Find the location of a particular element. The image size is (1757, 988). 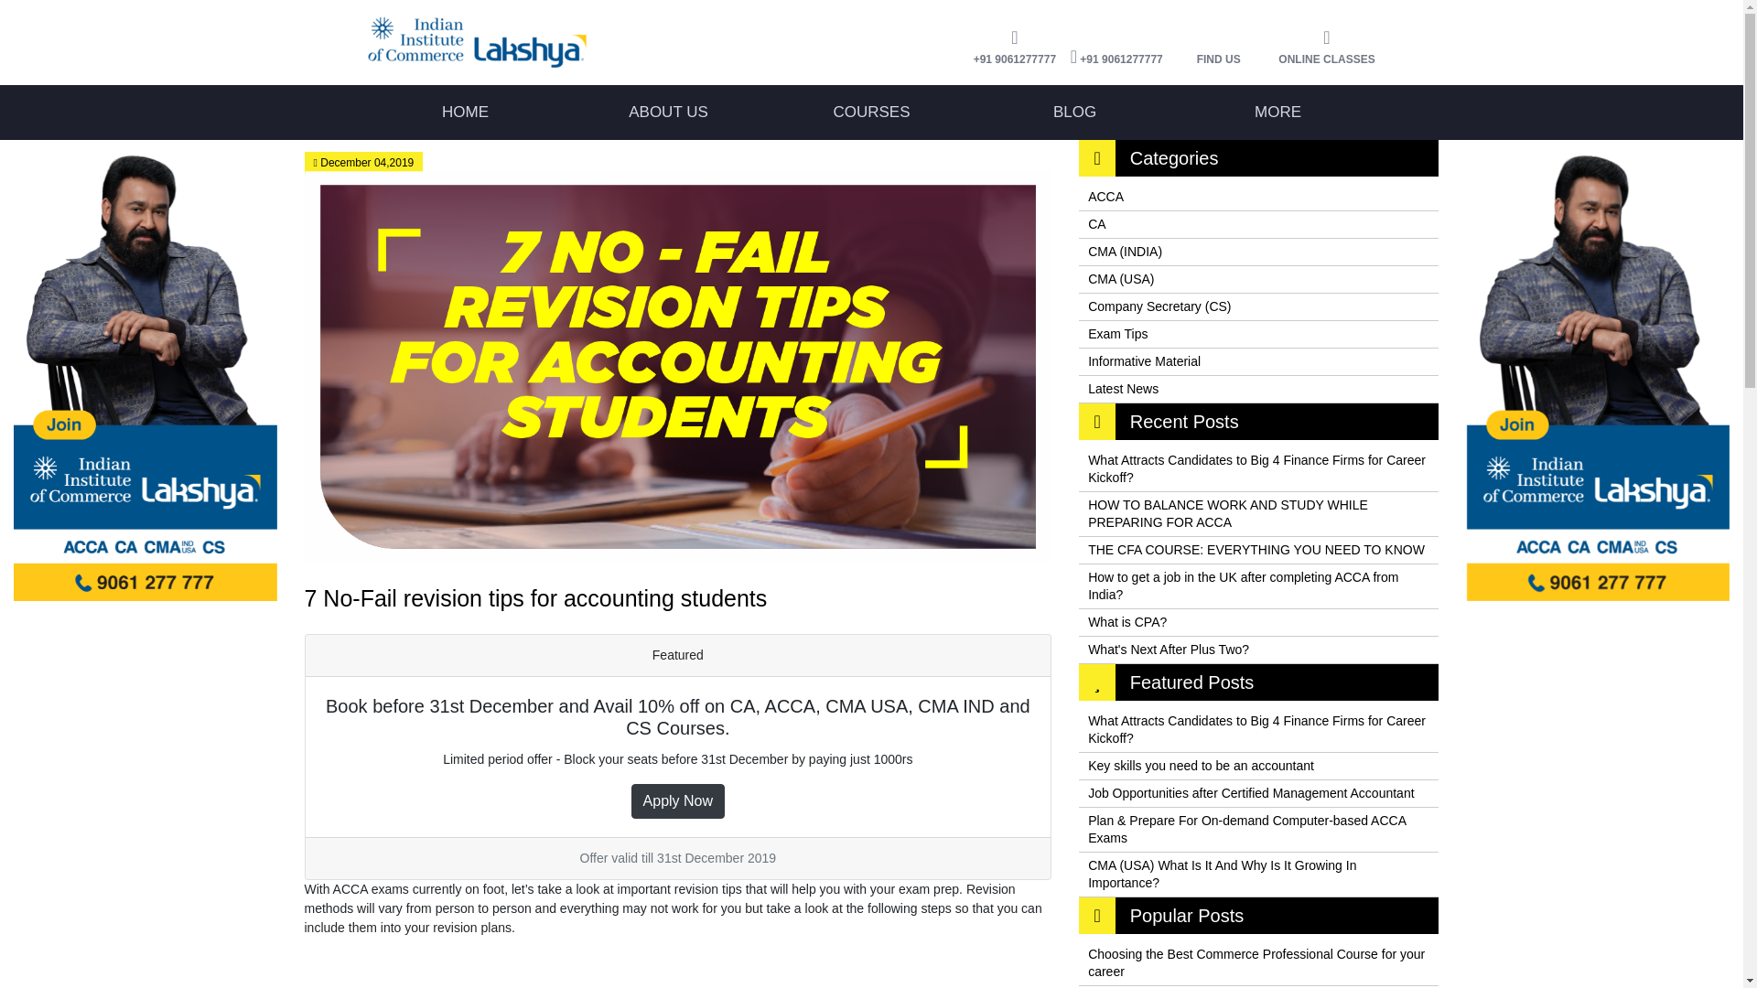

What is CPA? is located at coordinates (1258, 622).